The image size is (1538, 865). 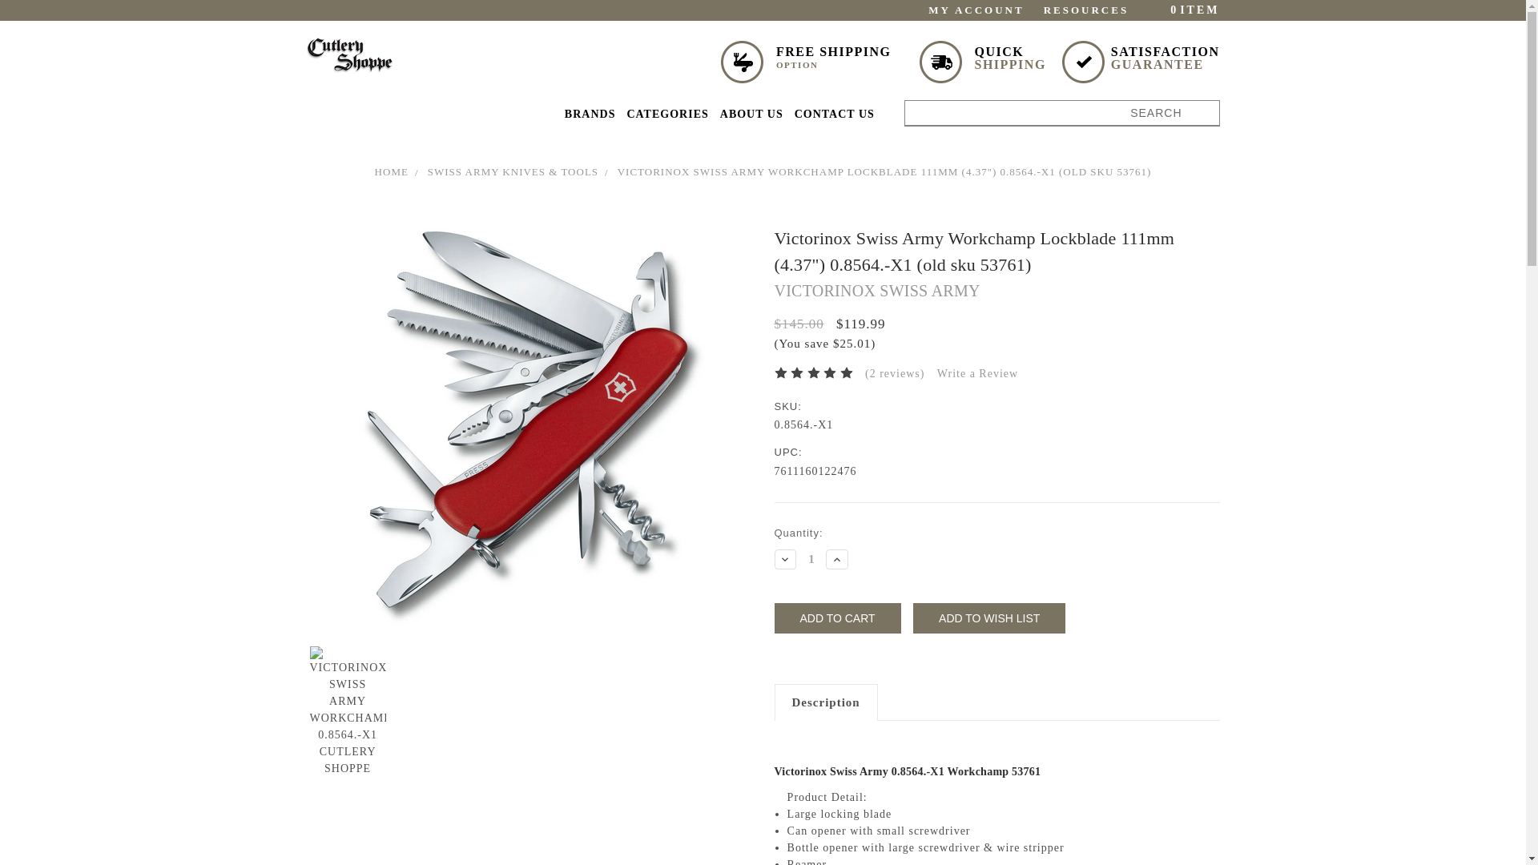 What do you see at coordinates (590, 118) in the screenshot?
I see `Add to Cart` at bounding box center [590, 118].